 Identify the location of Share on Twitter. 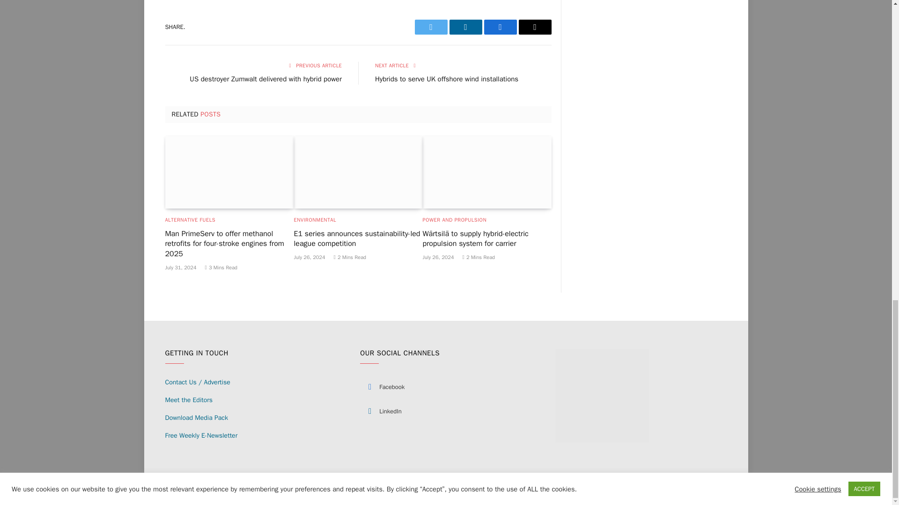
(431, 27).